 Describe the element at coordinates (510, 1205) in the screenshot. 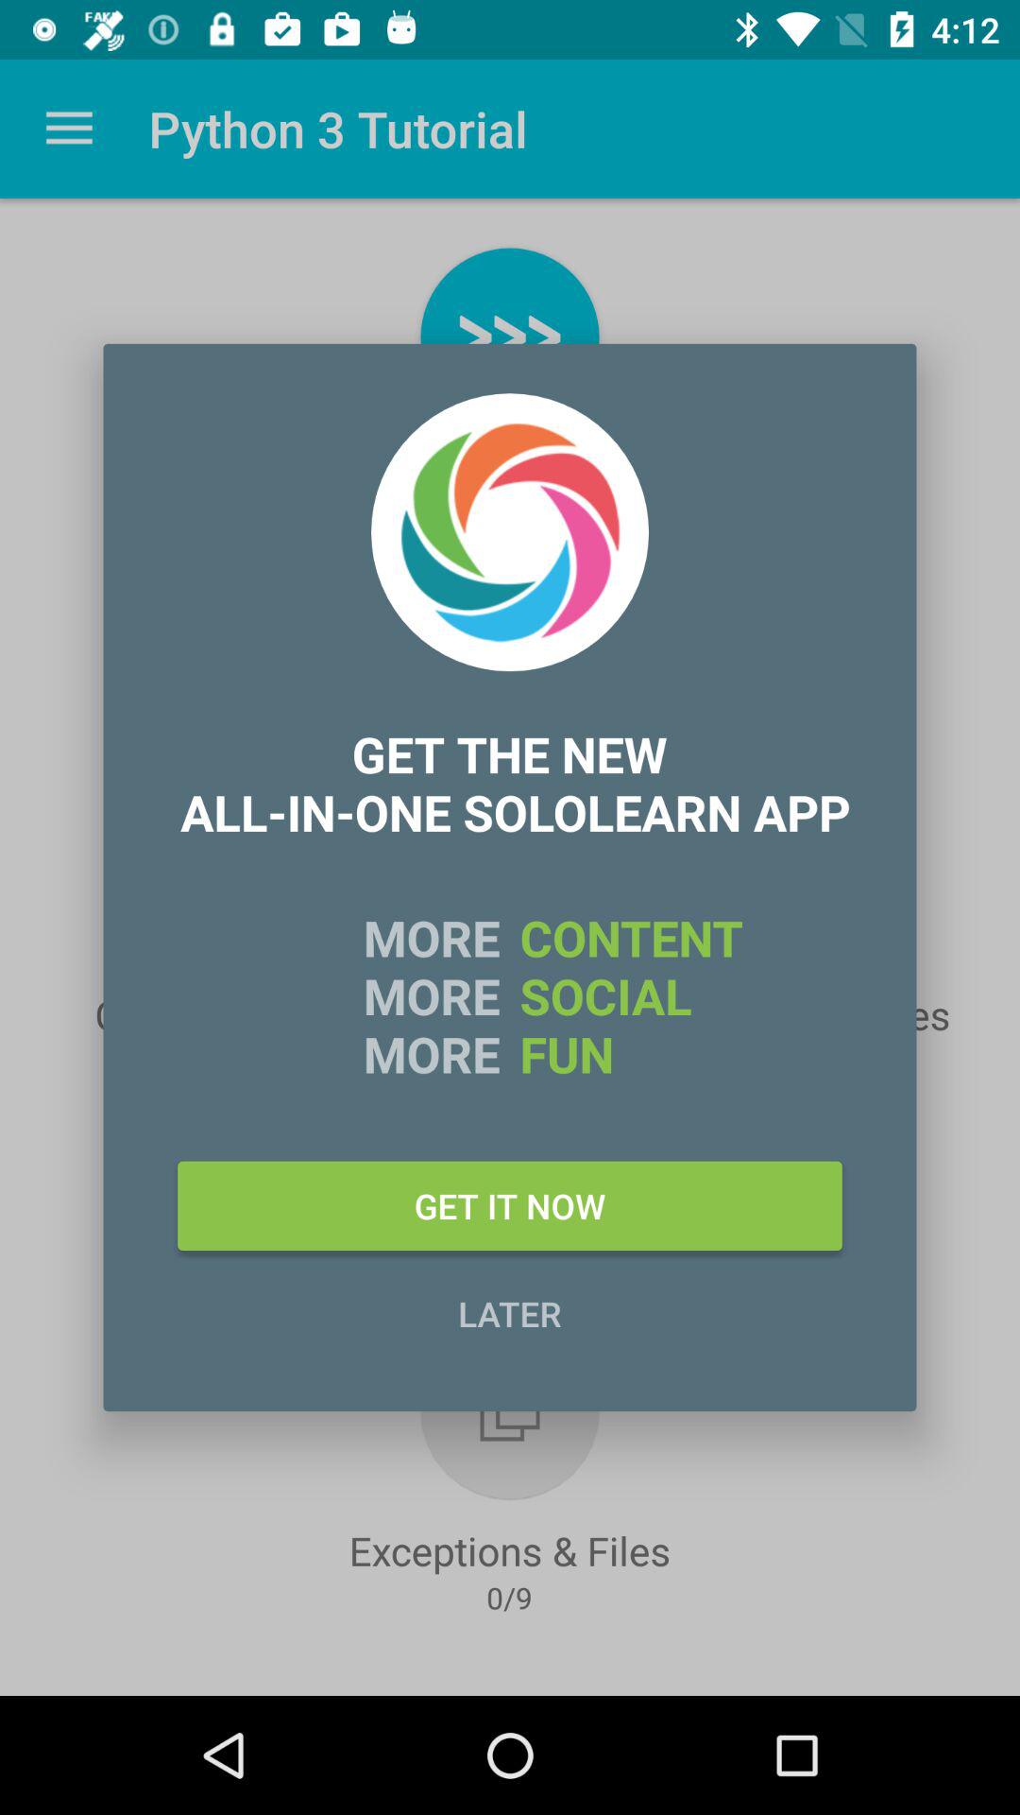

I see `flip until the get it now item` at that location.